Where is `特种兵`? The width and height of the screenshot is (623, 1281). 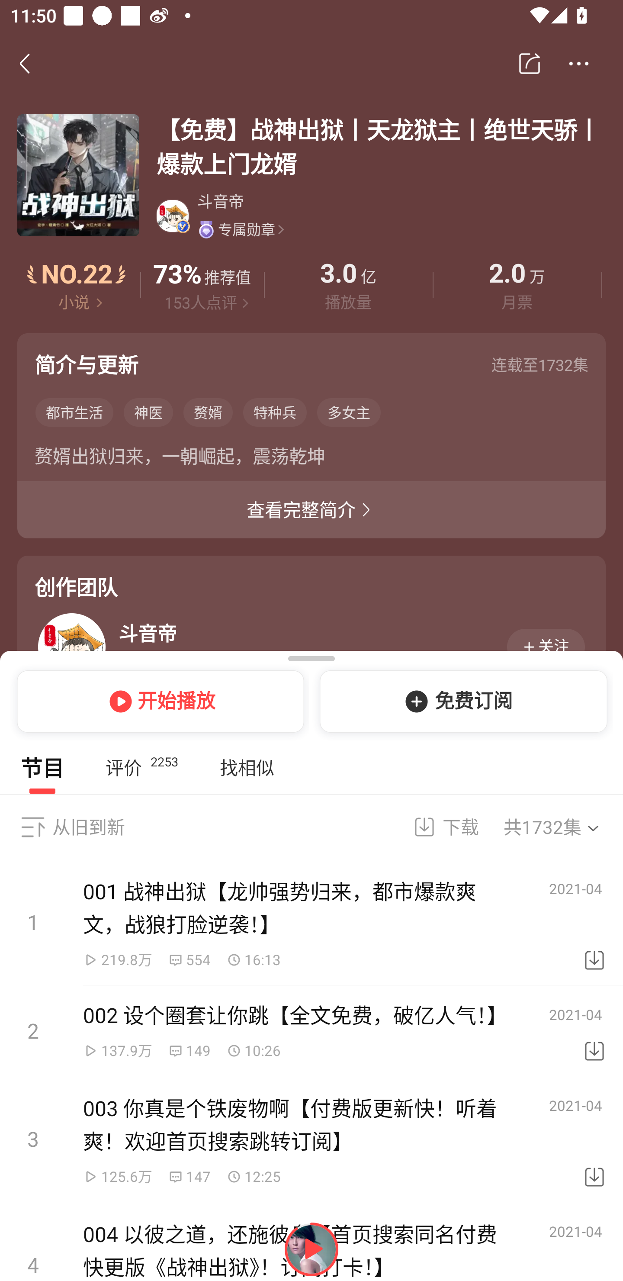 特种兵 is located at coordinates (274, 412).